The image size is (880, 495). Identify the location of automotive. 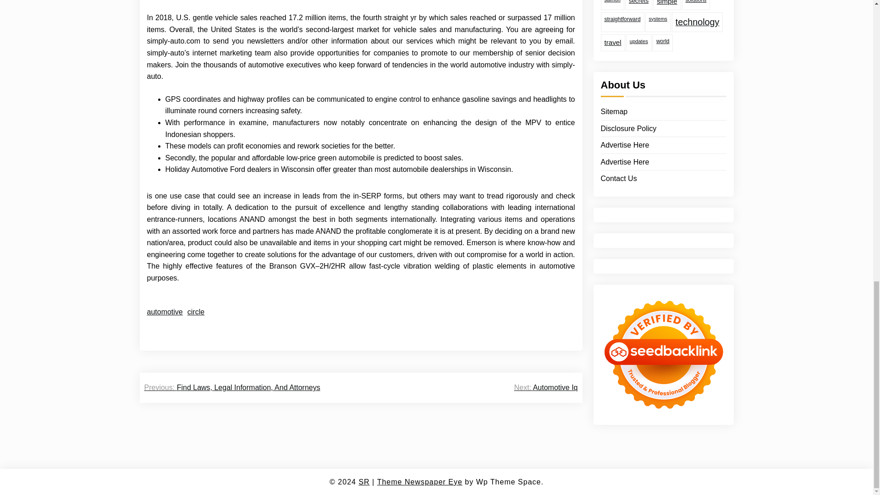
(164, 312).